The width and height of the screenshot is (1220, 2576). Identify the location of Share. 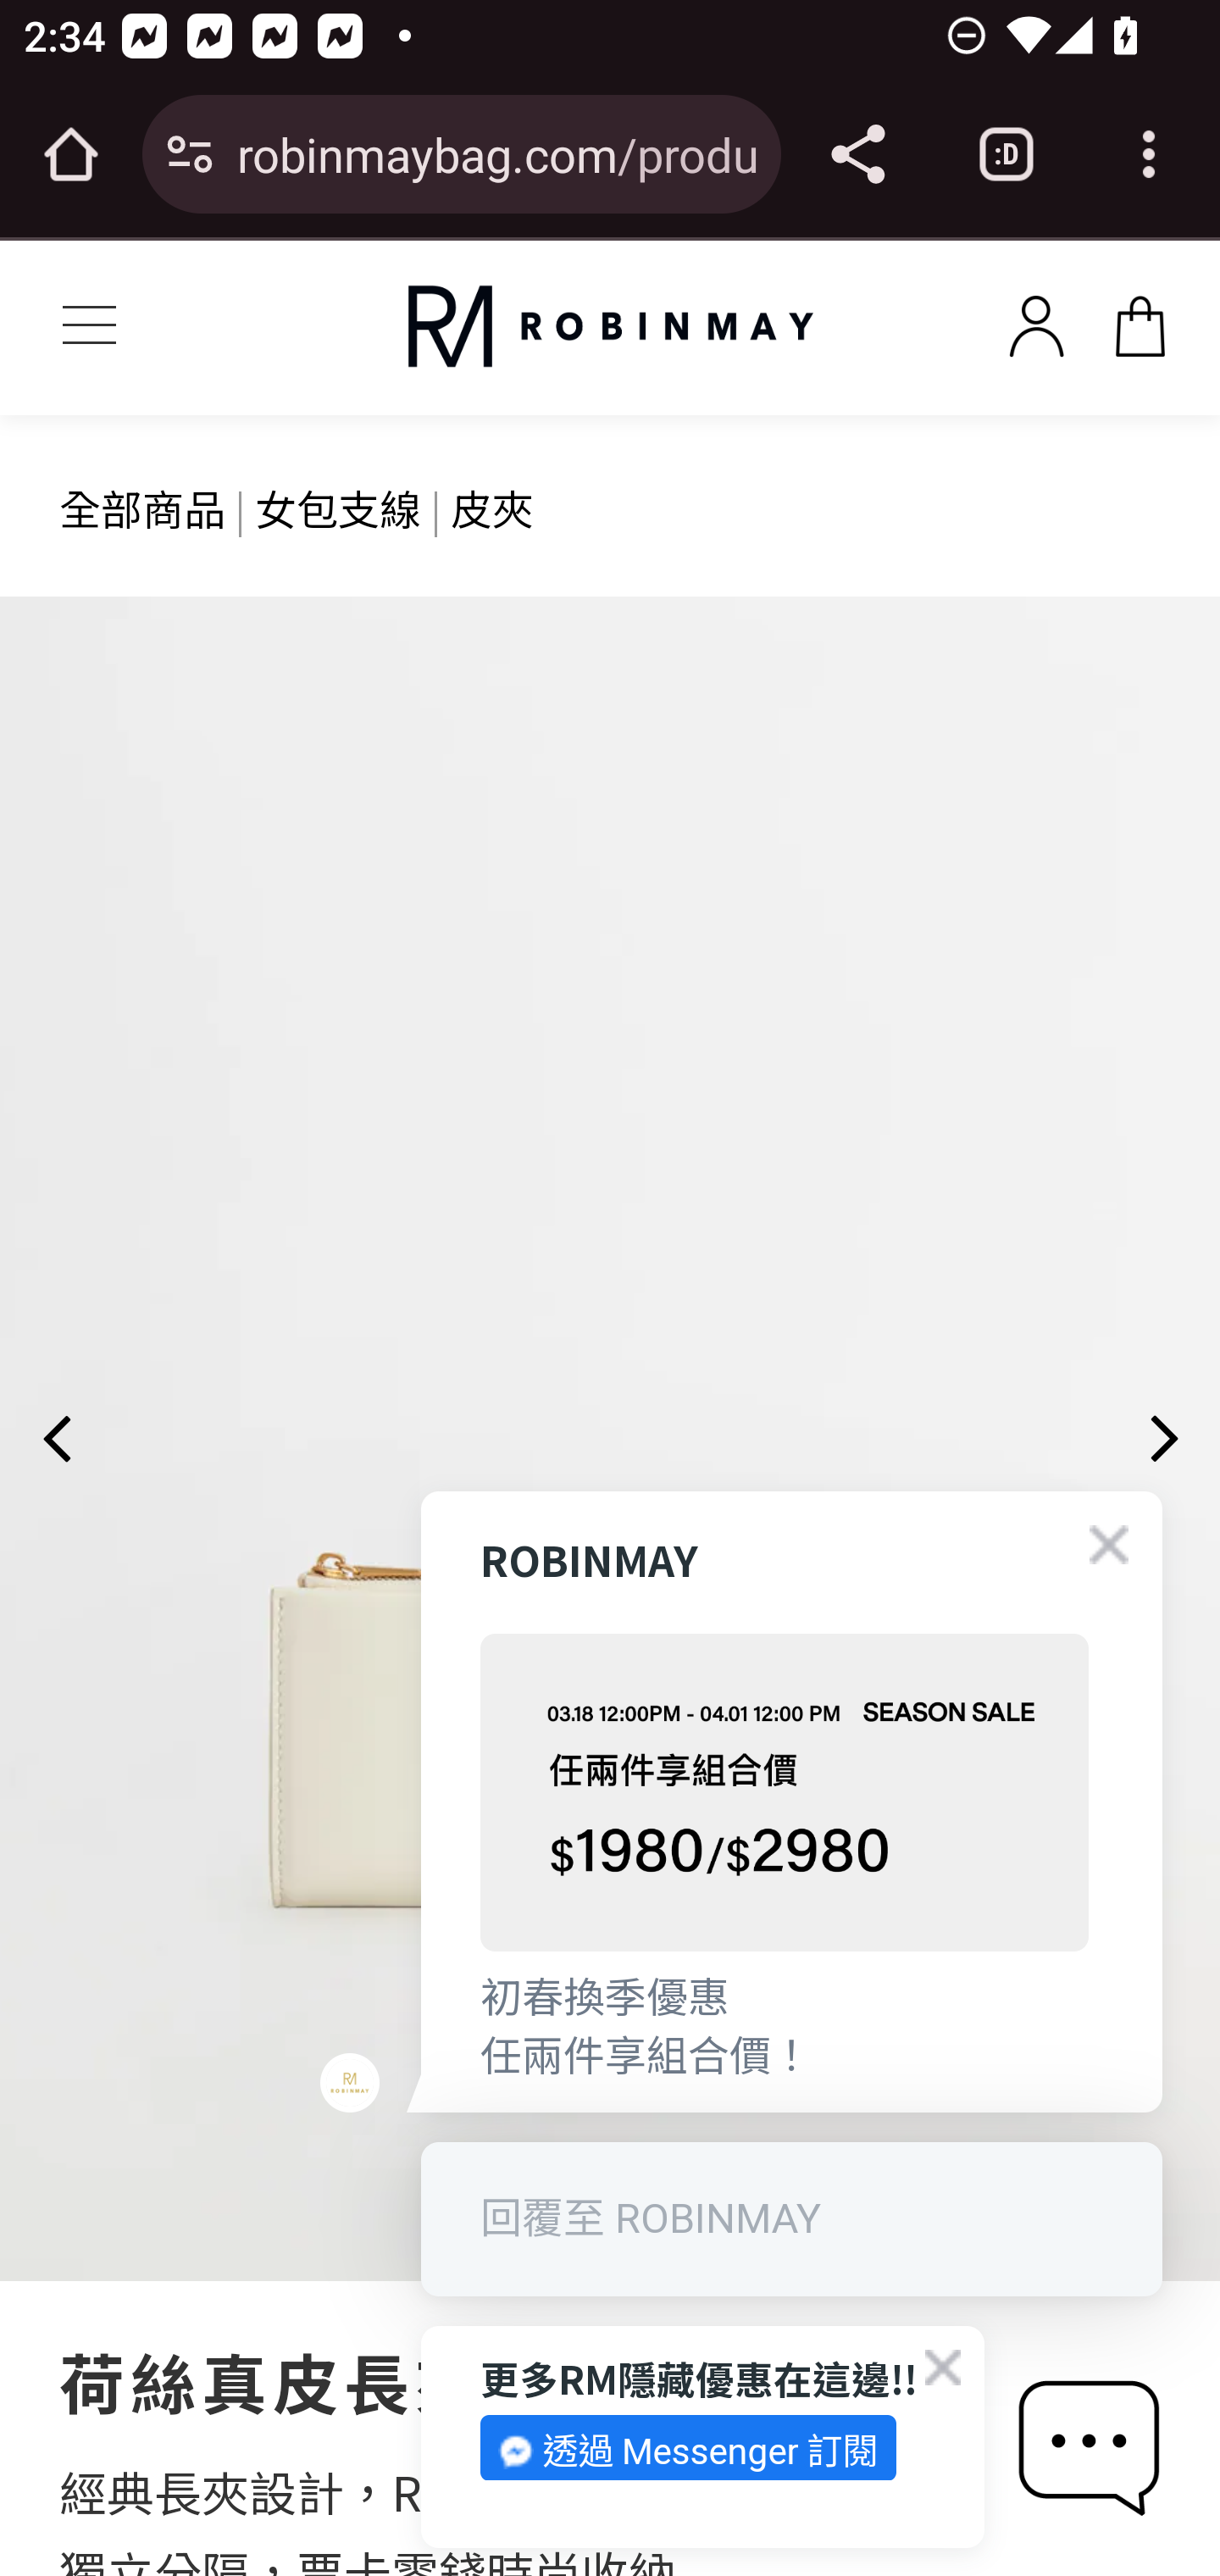
(857, 154).